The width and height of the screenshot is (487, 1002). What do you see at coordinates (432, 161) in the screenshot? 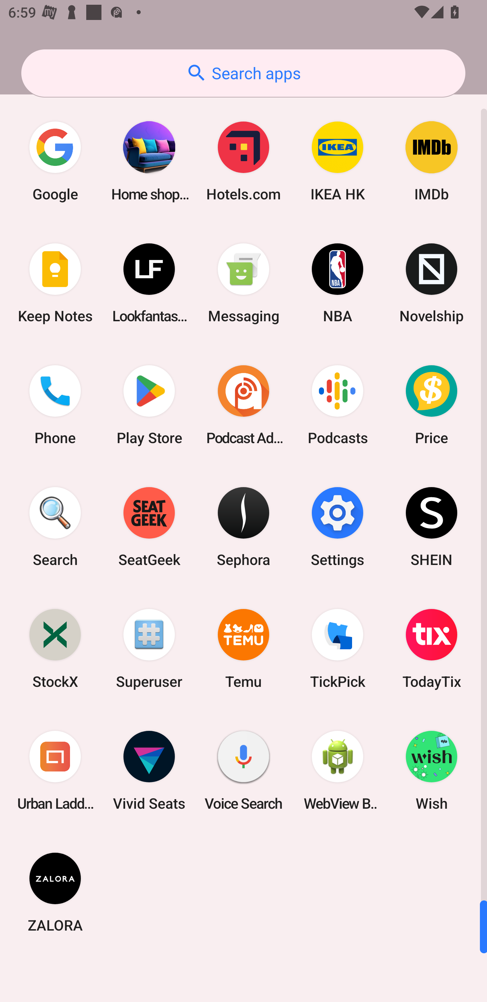
I see `IMDb` at bounding box center [432, 161].